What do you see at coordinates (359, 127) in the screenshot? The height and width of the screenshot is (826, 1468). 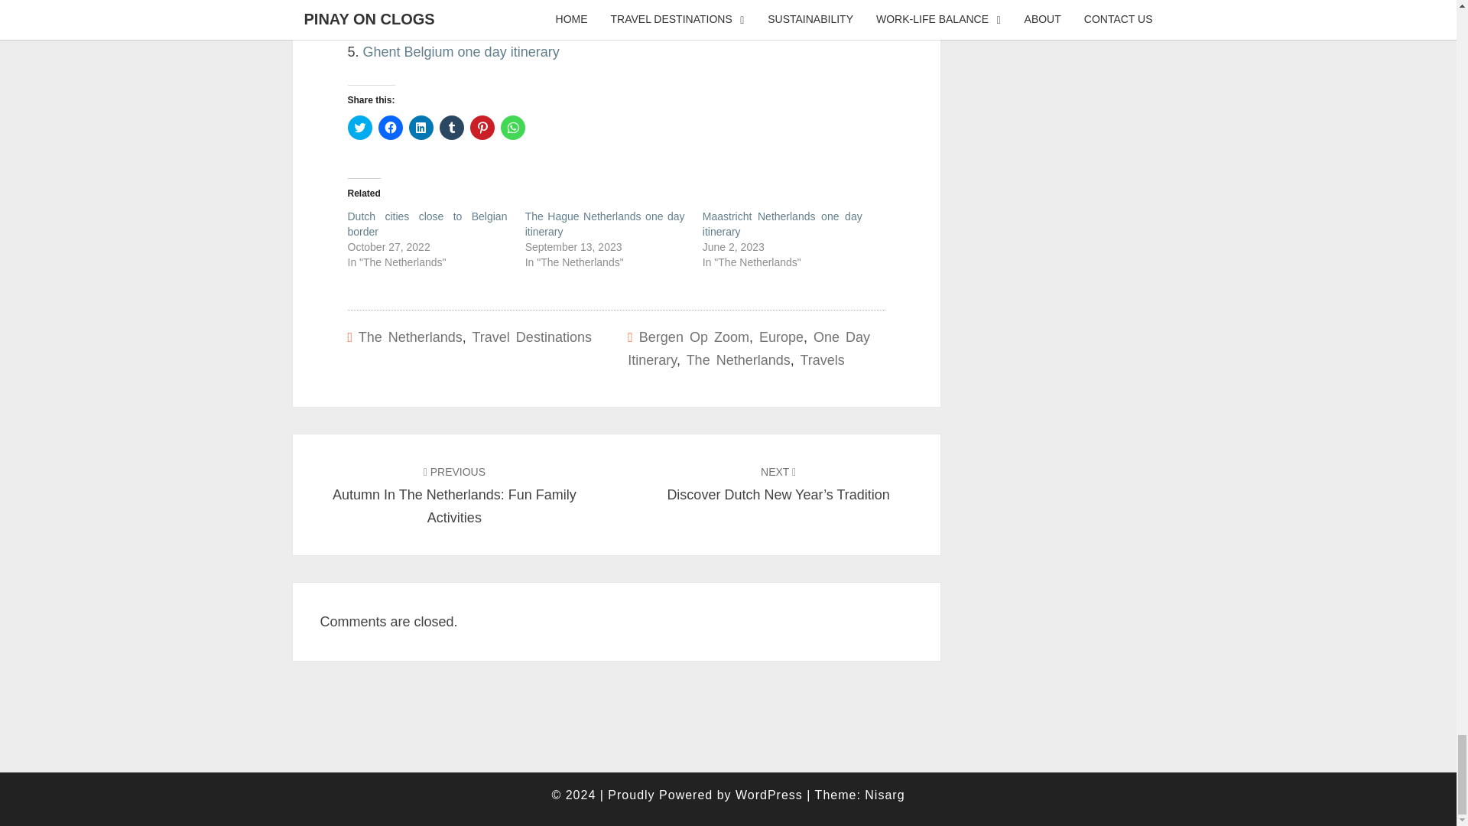 I see `Click to share on Twitter` at bounding box center [359, 127].